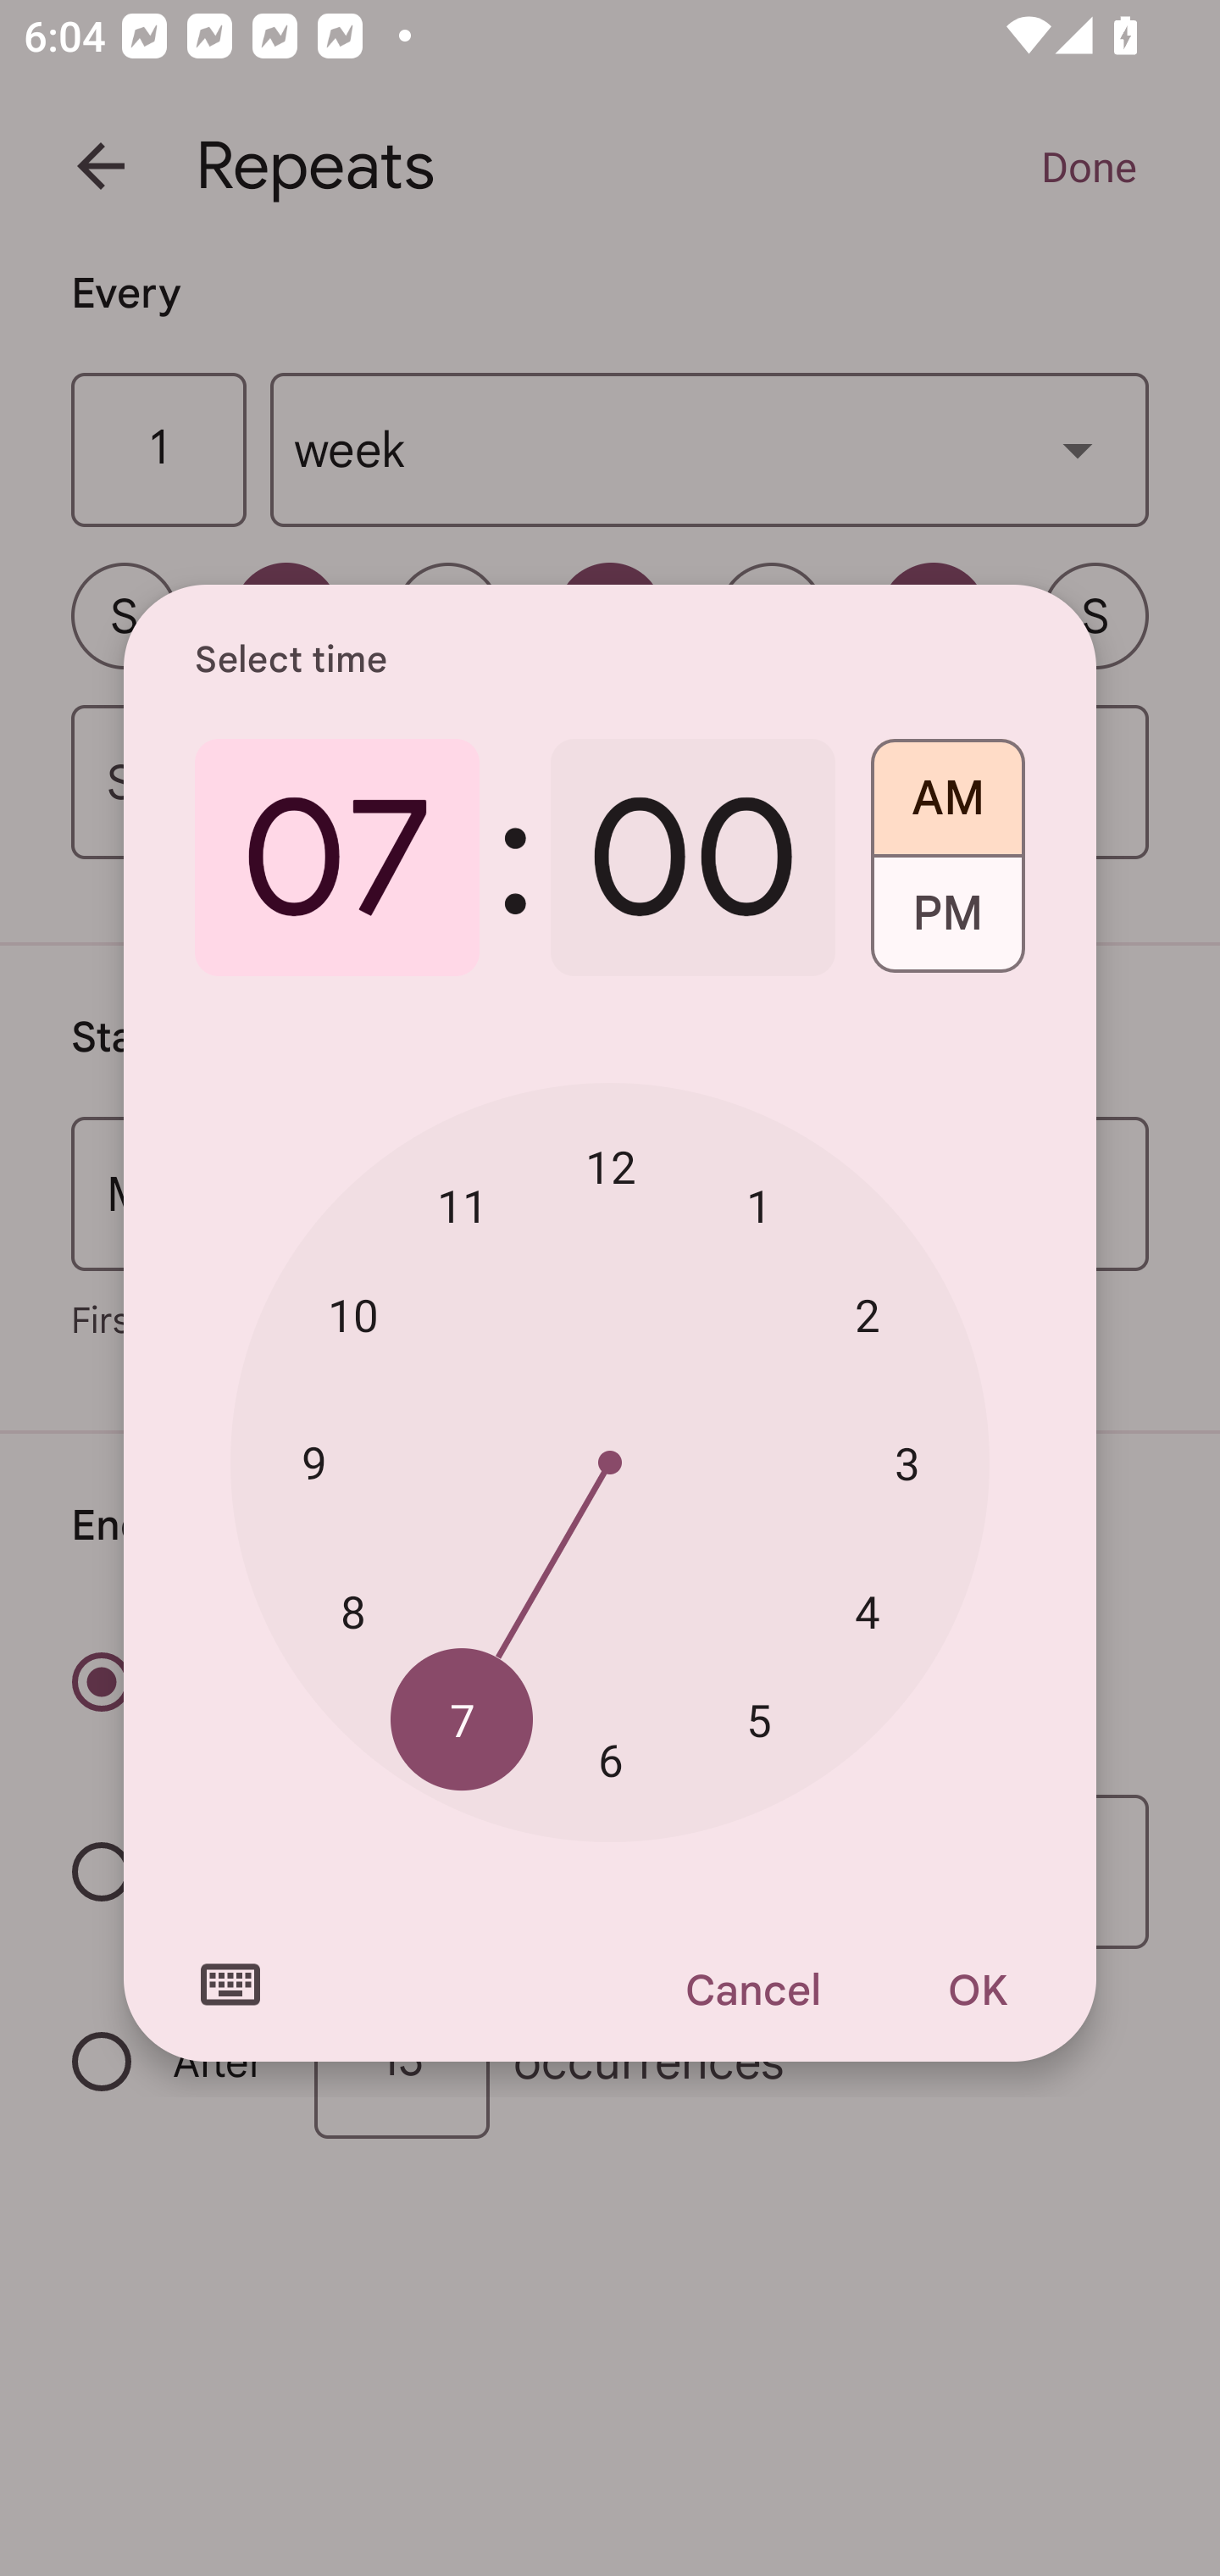  I want to click on 10 10 o'clock, so click(352, 1315).